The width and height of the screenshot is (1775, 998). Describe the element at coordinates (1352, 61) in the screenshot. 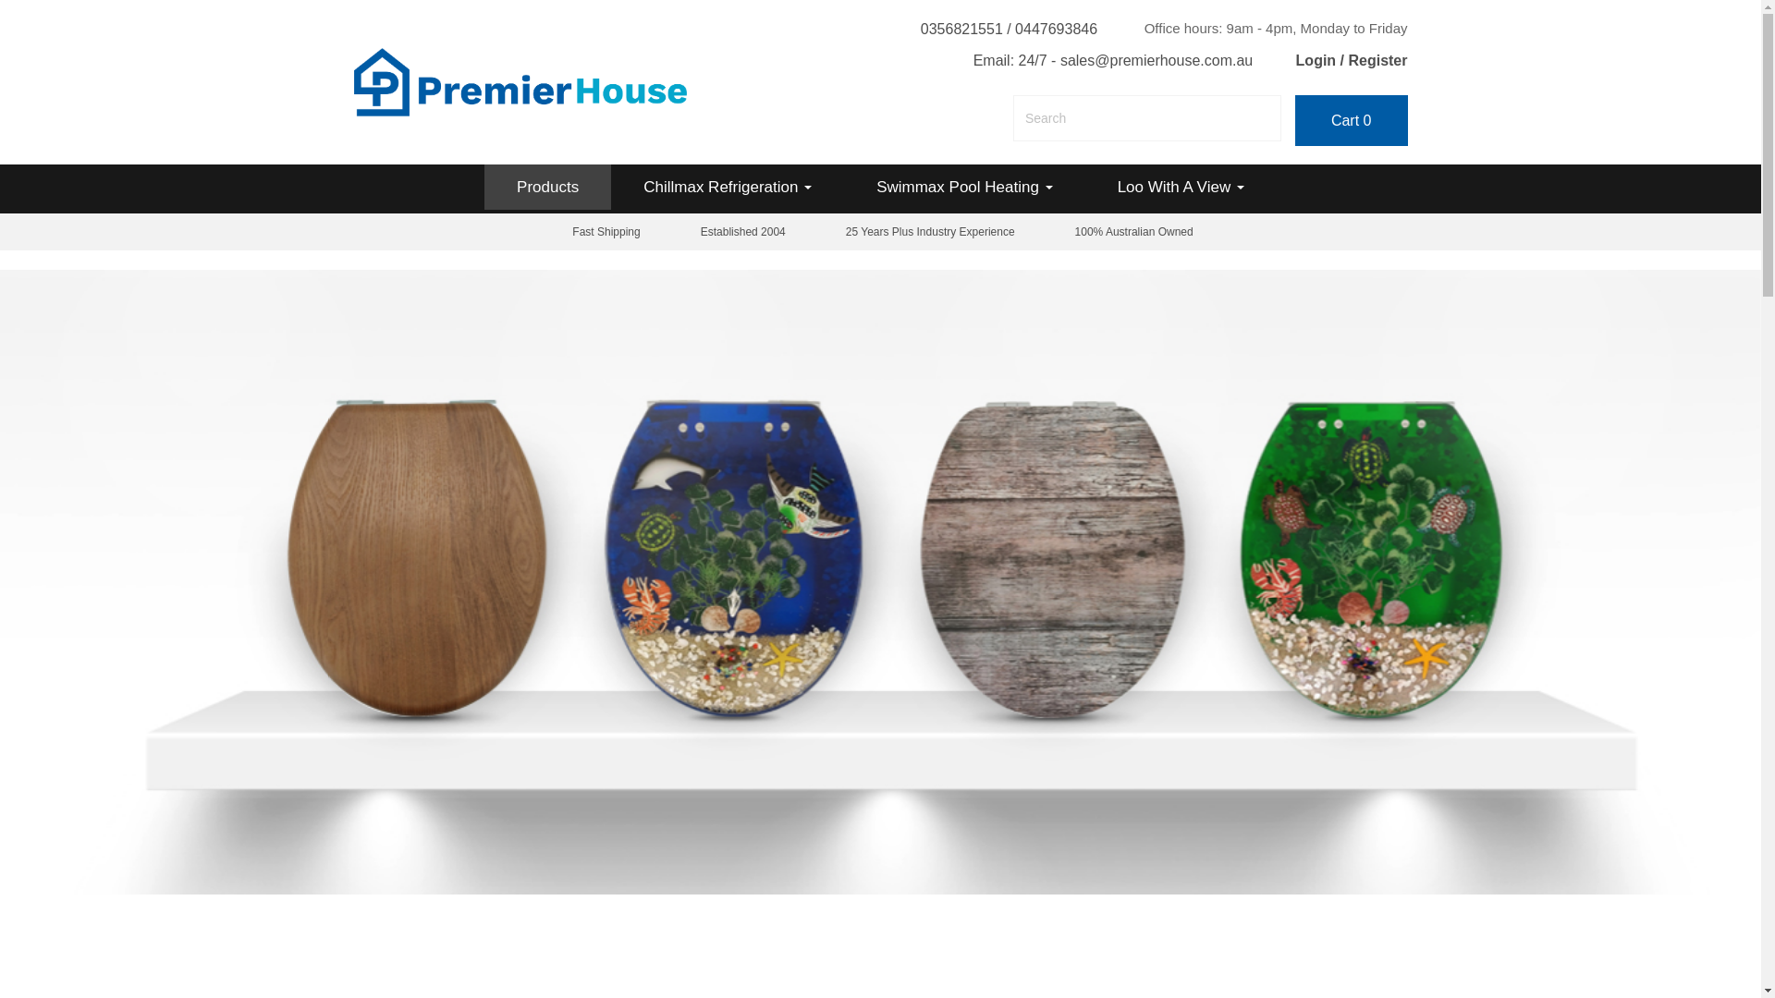

I see `Login / Register` at that location.